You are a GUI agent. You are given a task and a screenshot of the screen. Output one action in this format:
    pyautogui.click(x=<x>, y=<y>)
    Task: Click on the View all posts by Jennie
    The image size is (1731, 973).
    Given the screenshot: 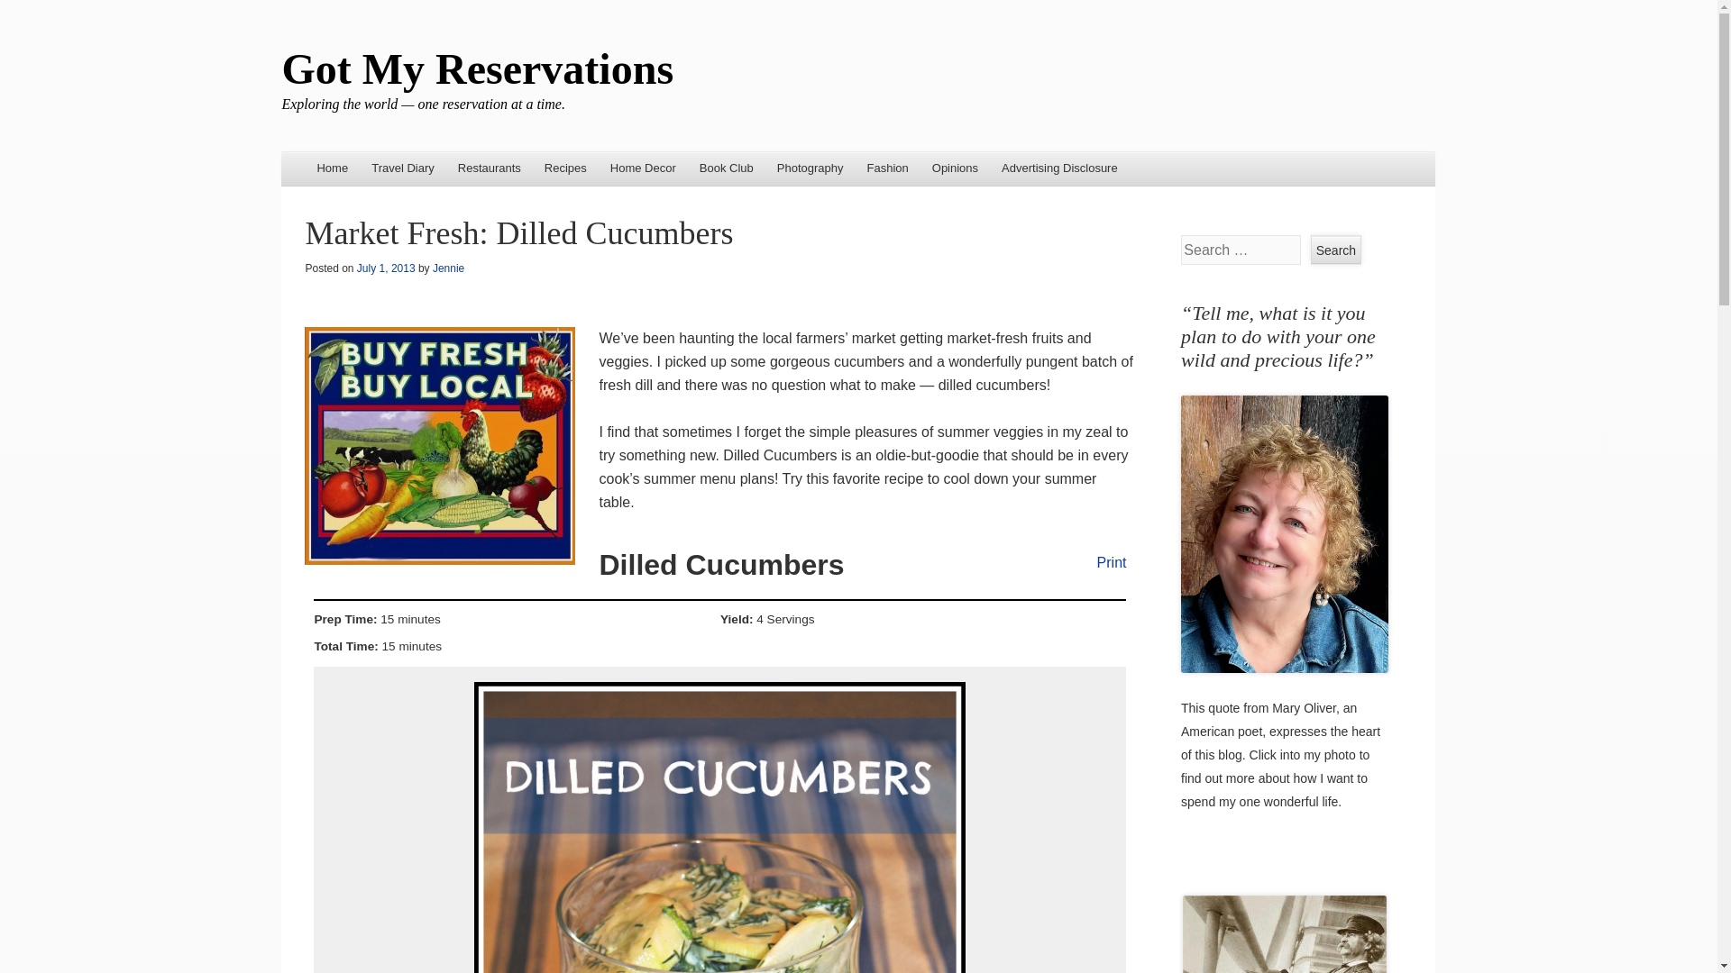 What is the action you would take?
    pyautogui.click(x=448, y=268)
    